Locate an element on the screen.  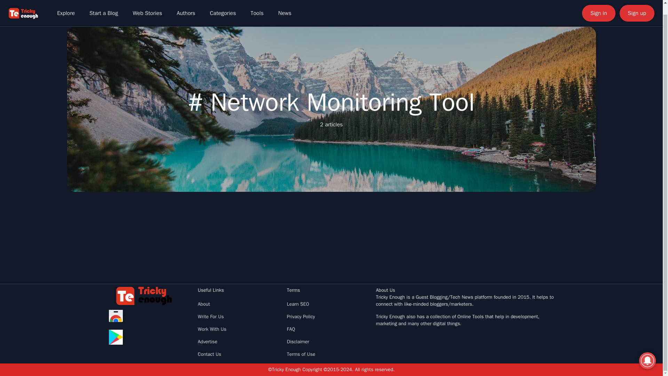
Tools is located at coordinates (257, 6).